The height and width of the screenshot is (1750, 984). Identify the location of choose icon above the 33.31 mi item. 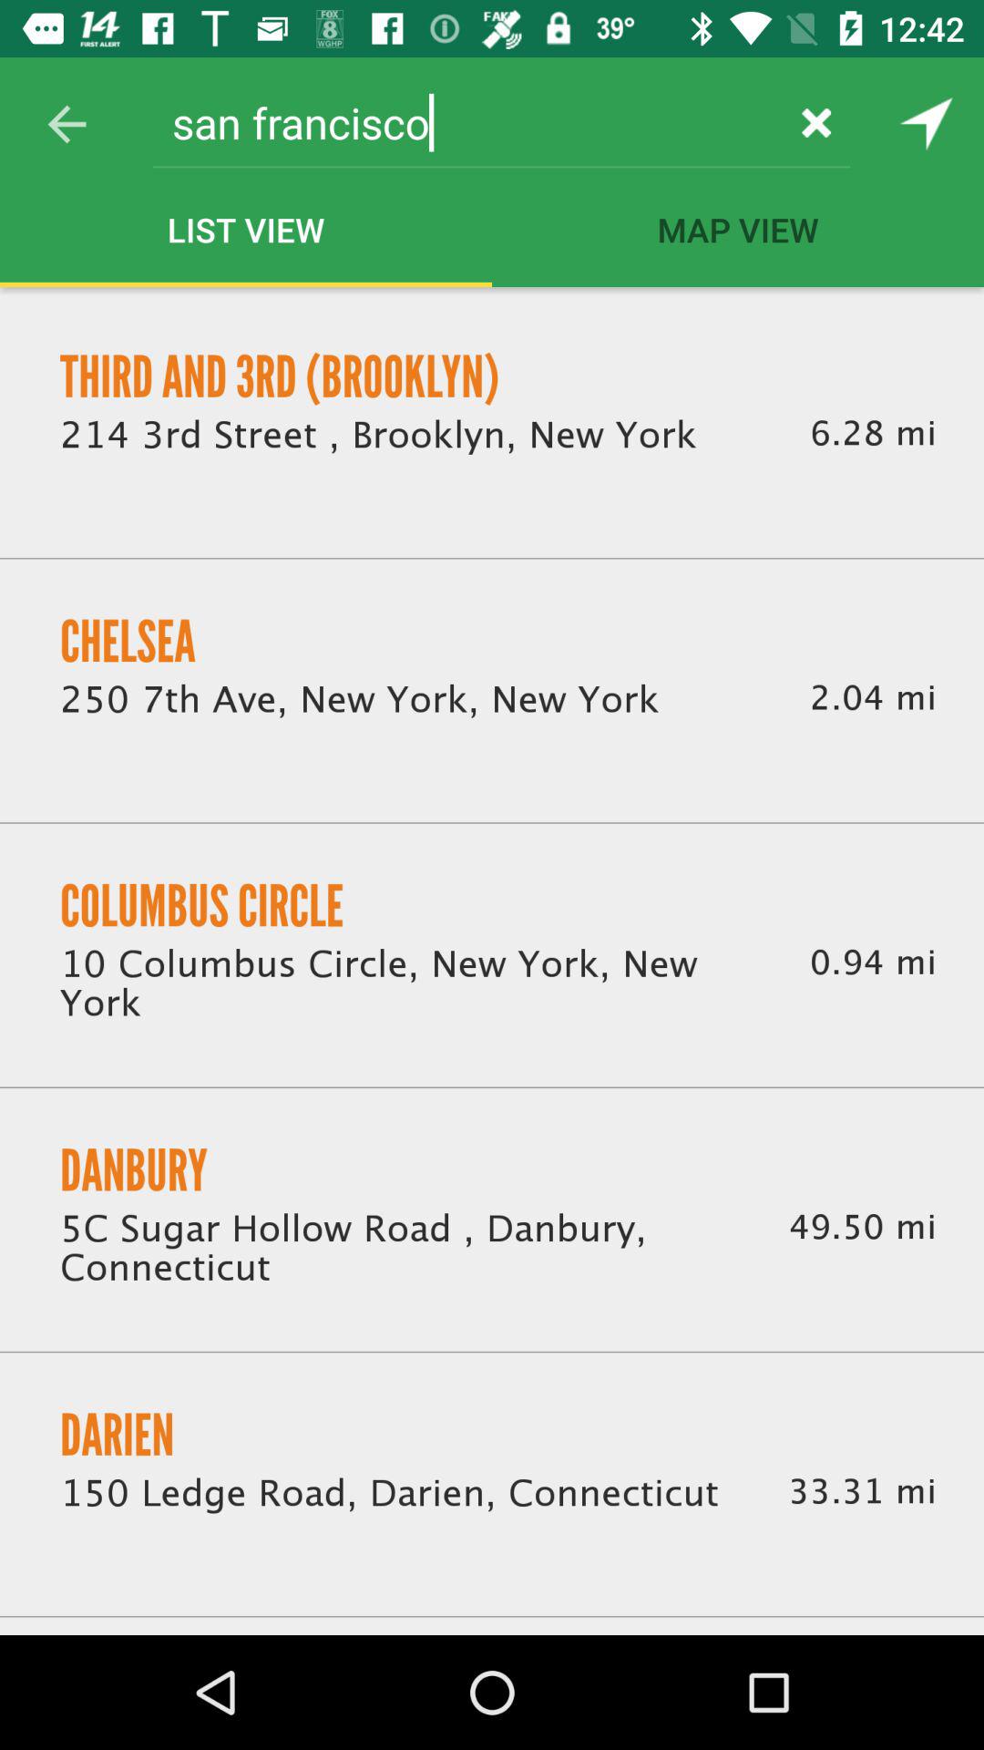
(862, 1227).